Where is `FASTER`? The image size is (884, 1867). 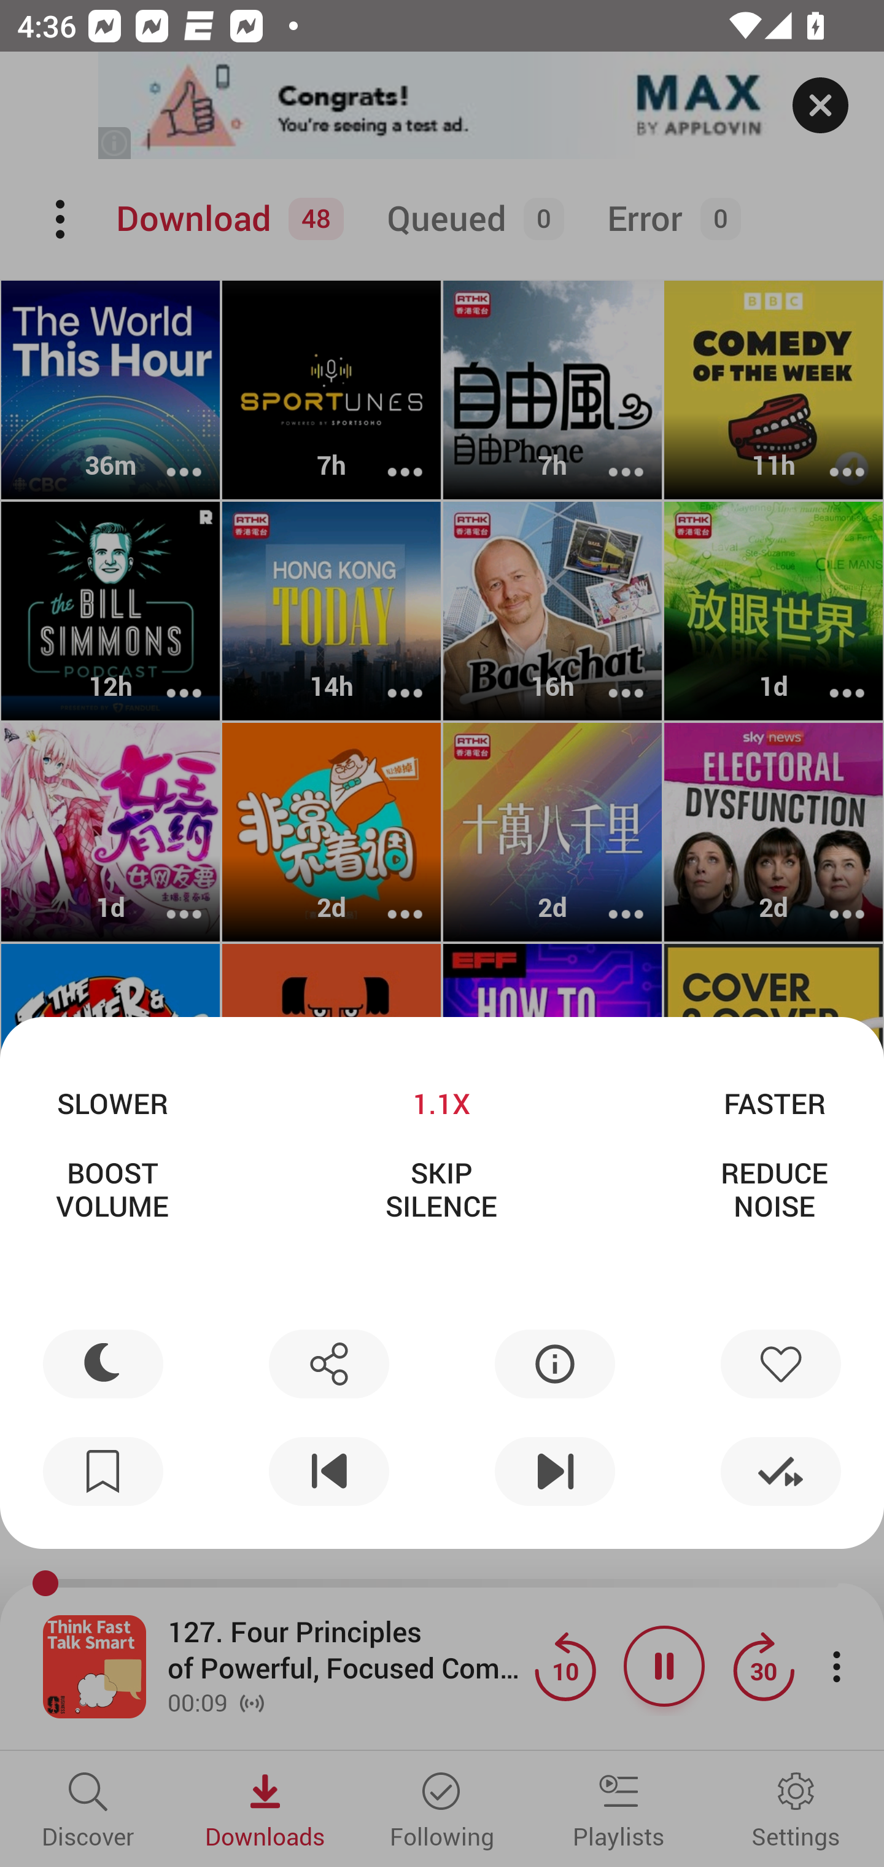 FASTER is located at coordinates (774, 1103).